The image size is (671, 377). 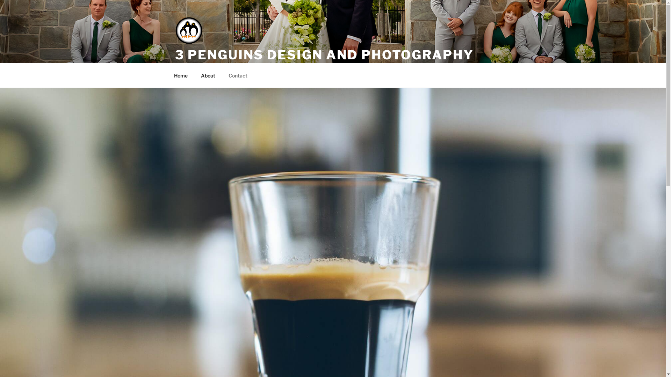 I want to click on 3 PENGUINS DESIGN AND PHOTOGRAPHY, so click(x=324, y=55).